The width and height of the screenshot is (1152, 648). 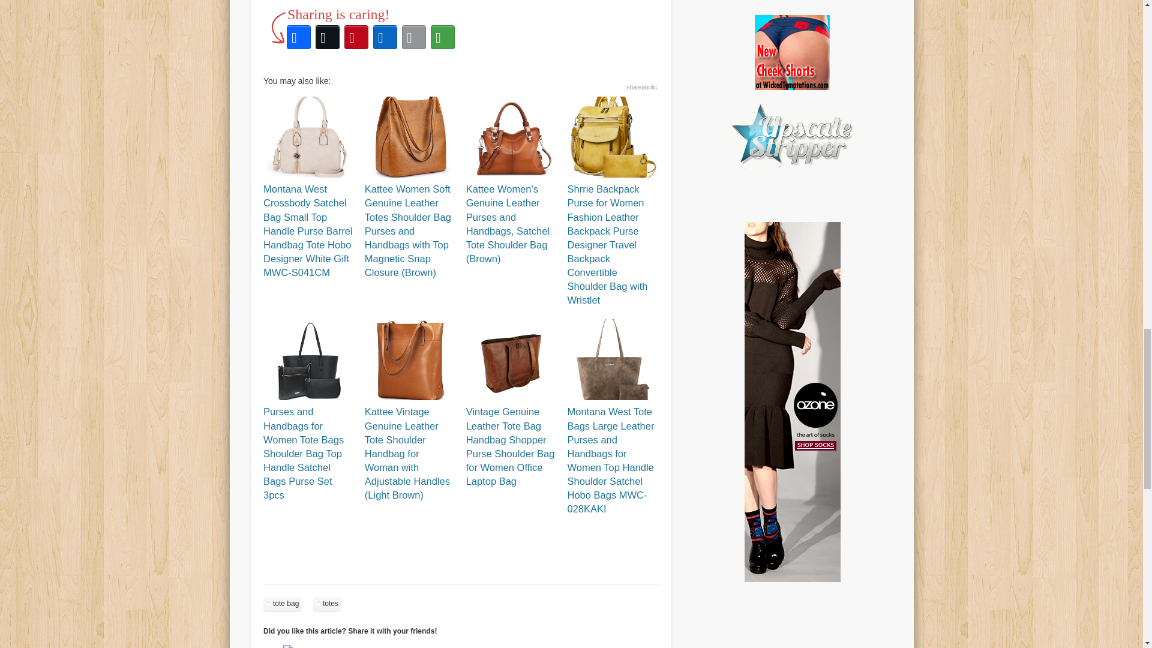 What do you see at coordinates (385, 37) in the screenshot?
I see `LinkedIn` at bounding box center [385, 37].